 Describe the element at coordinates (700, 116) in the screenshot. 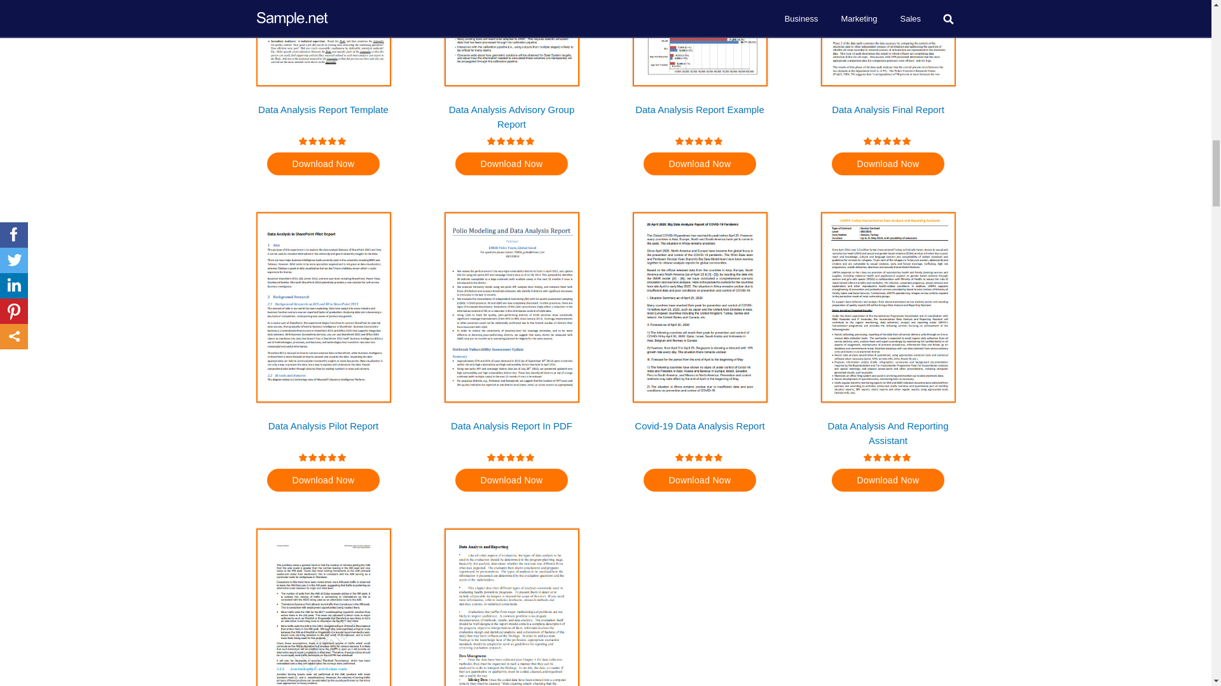

I see `Data Analysis Report Example` at that location.